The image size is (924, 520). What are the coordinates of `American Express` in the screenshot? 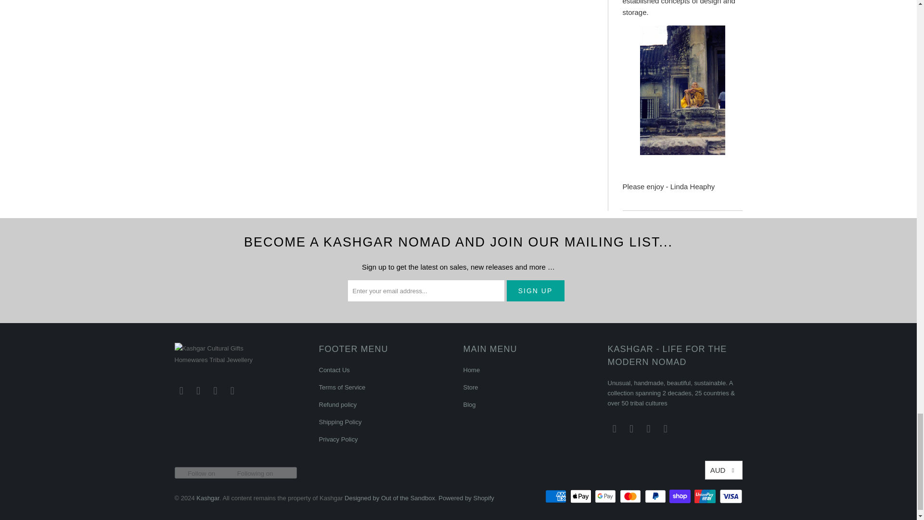 It's located at (556, 496).